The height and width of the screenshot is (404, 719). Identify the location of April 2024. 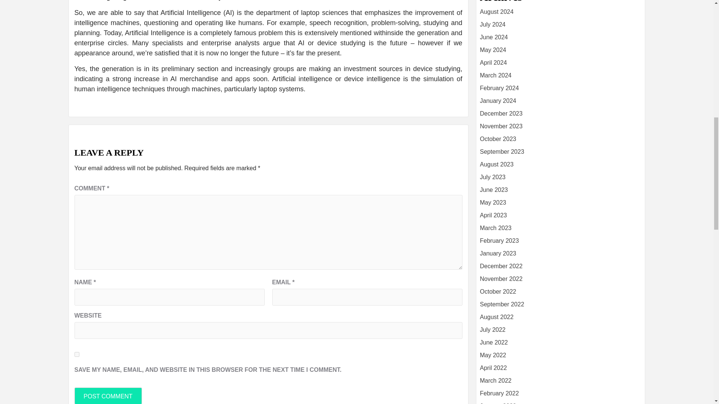
(494, 62).